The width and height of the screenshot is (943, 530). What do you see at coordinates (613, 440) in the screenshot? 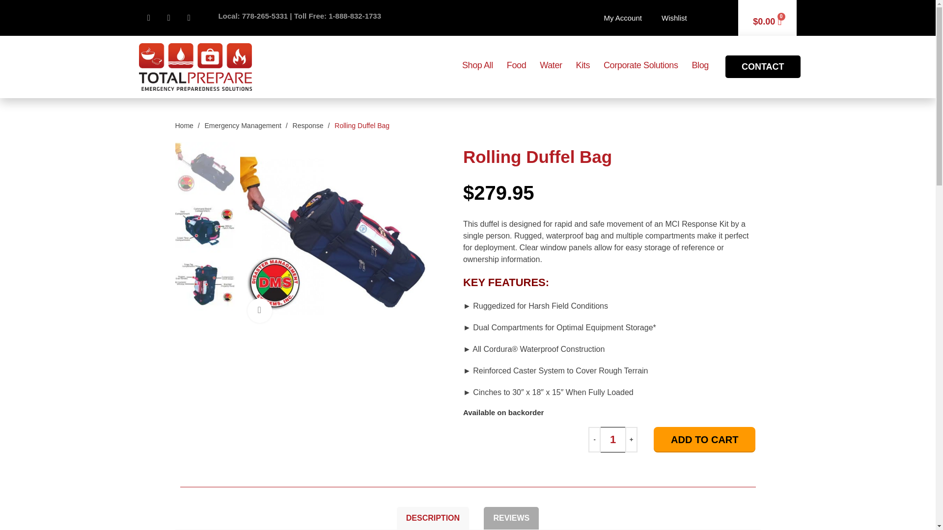
I see `1` at bounding box center [613, 440].